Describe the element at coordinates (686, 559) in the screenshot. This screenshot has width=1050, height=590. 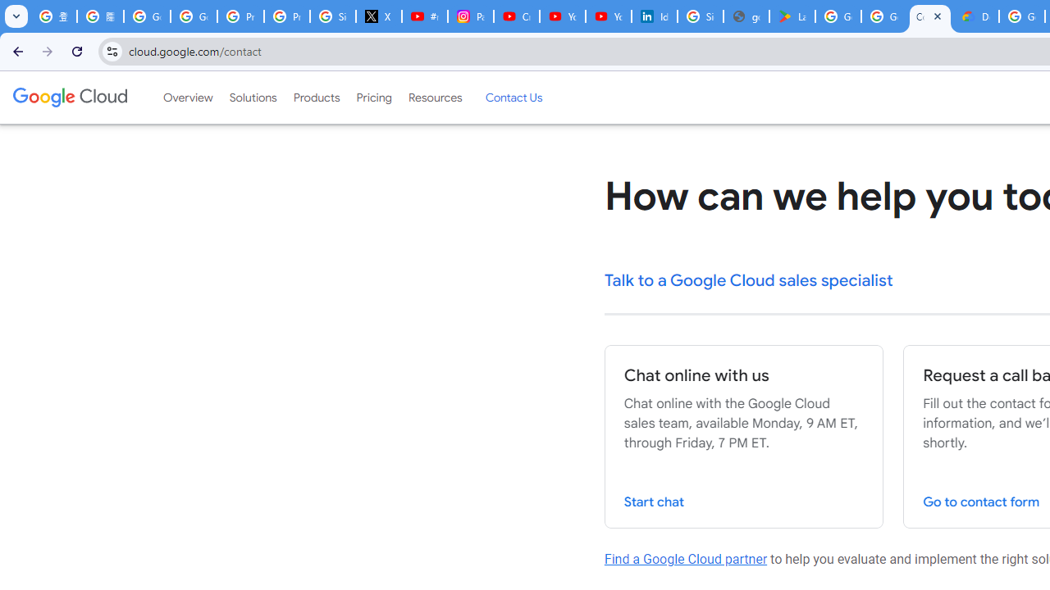
I see `Find a Google Cloud partner` at that location.